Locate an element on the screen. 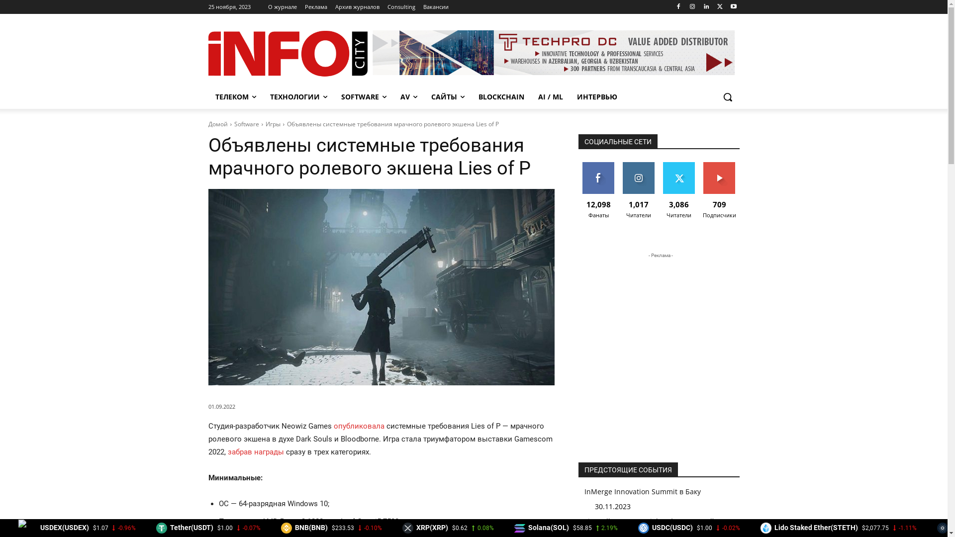  AV is located at coordinates (408, 97).